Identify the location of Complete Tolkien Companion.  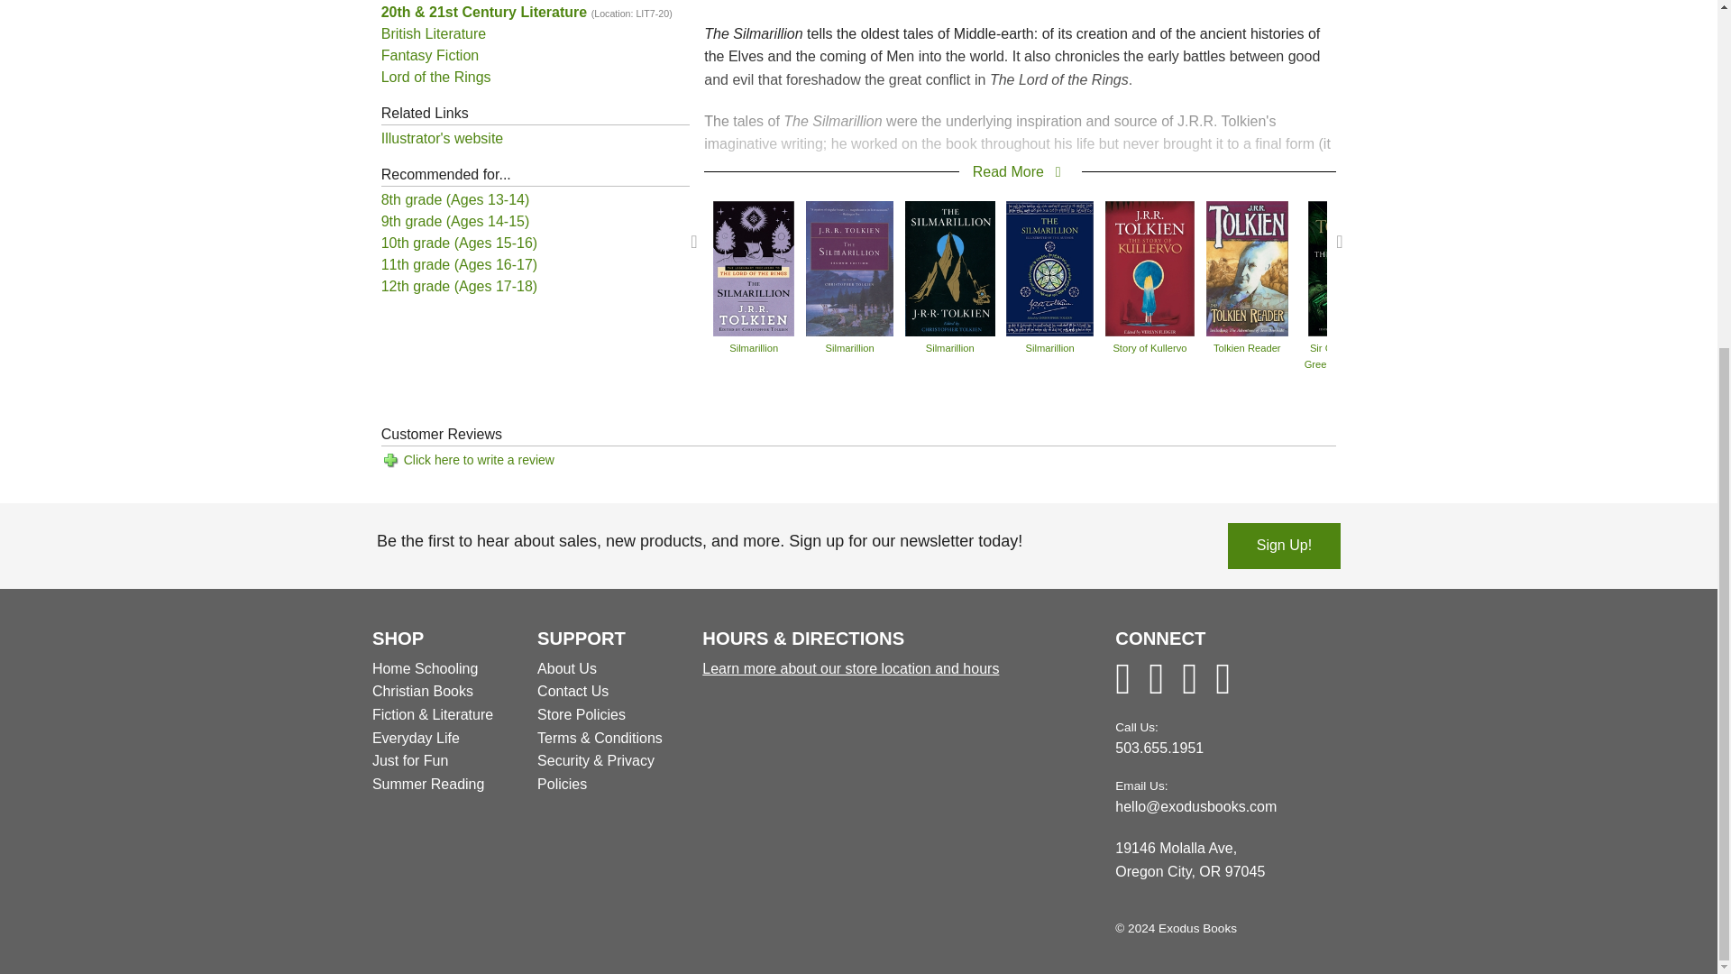
(1470, 267).